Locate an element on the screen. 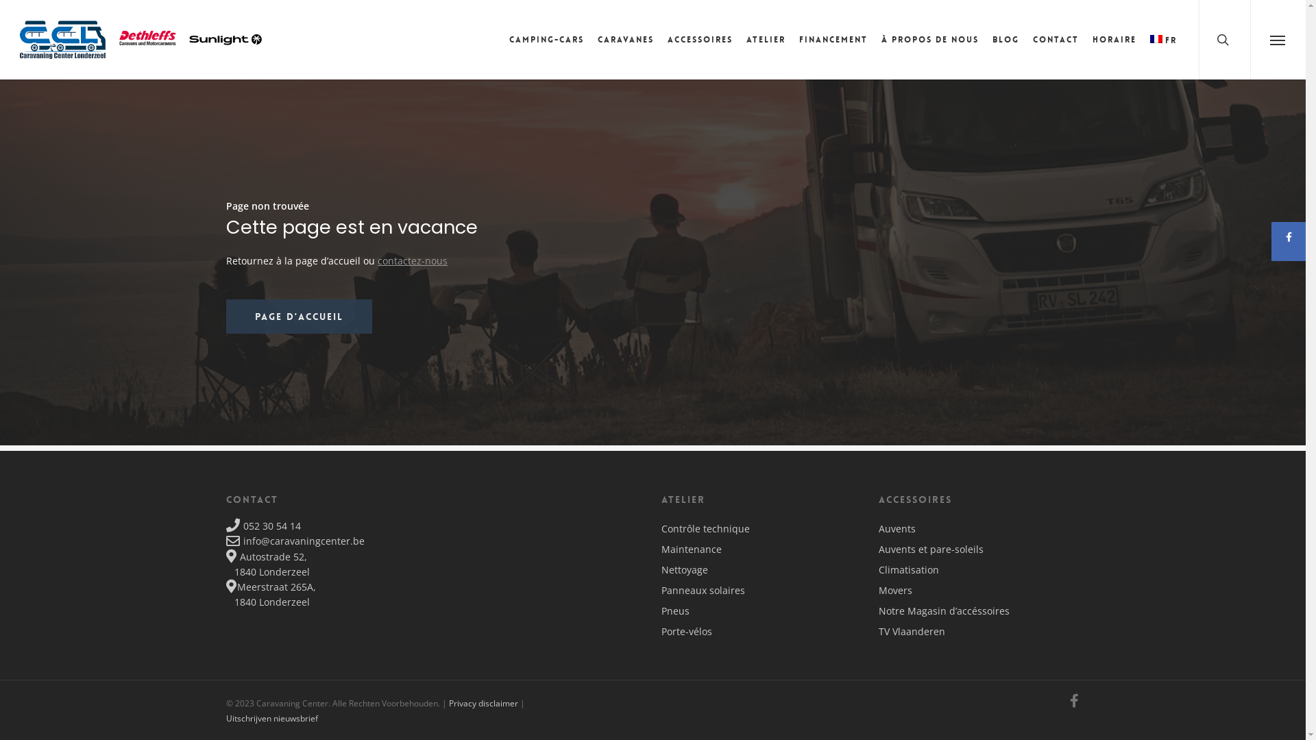 The height and width of the screenshot is (740, 1316). Camping-cars is located at coordinates (547, 40).